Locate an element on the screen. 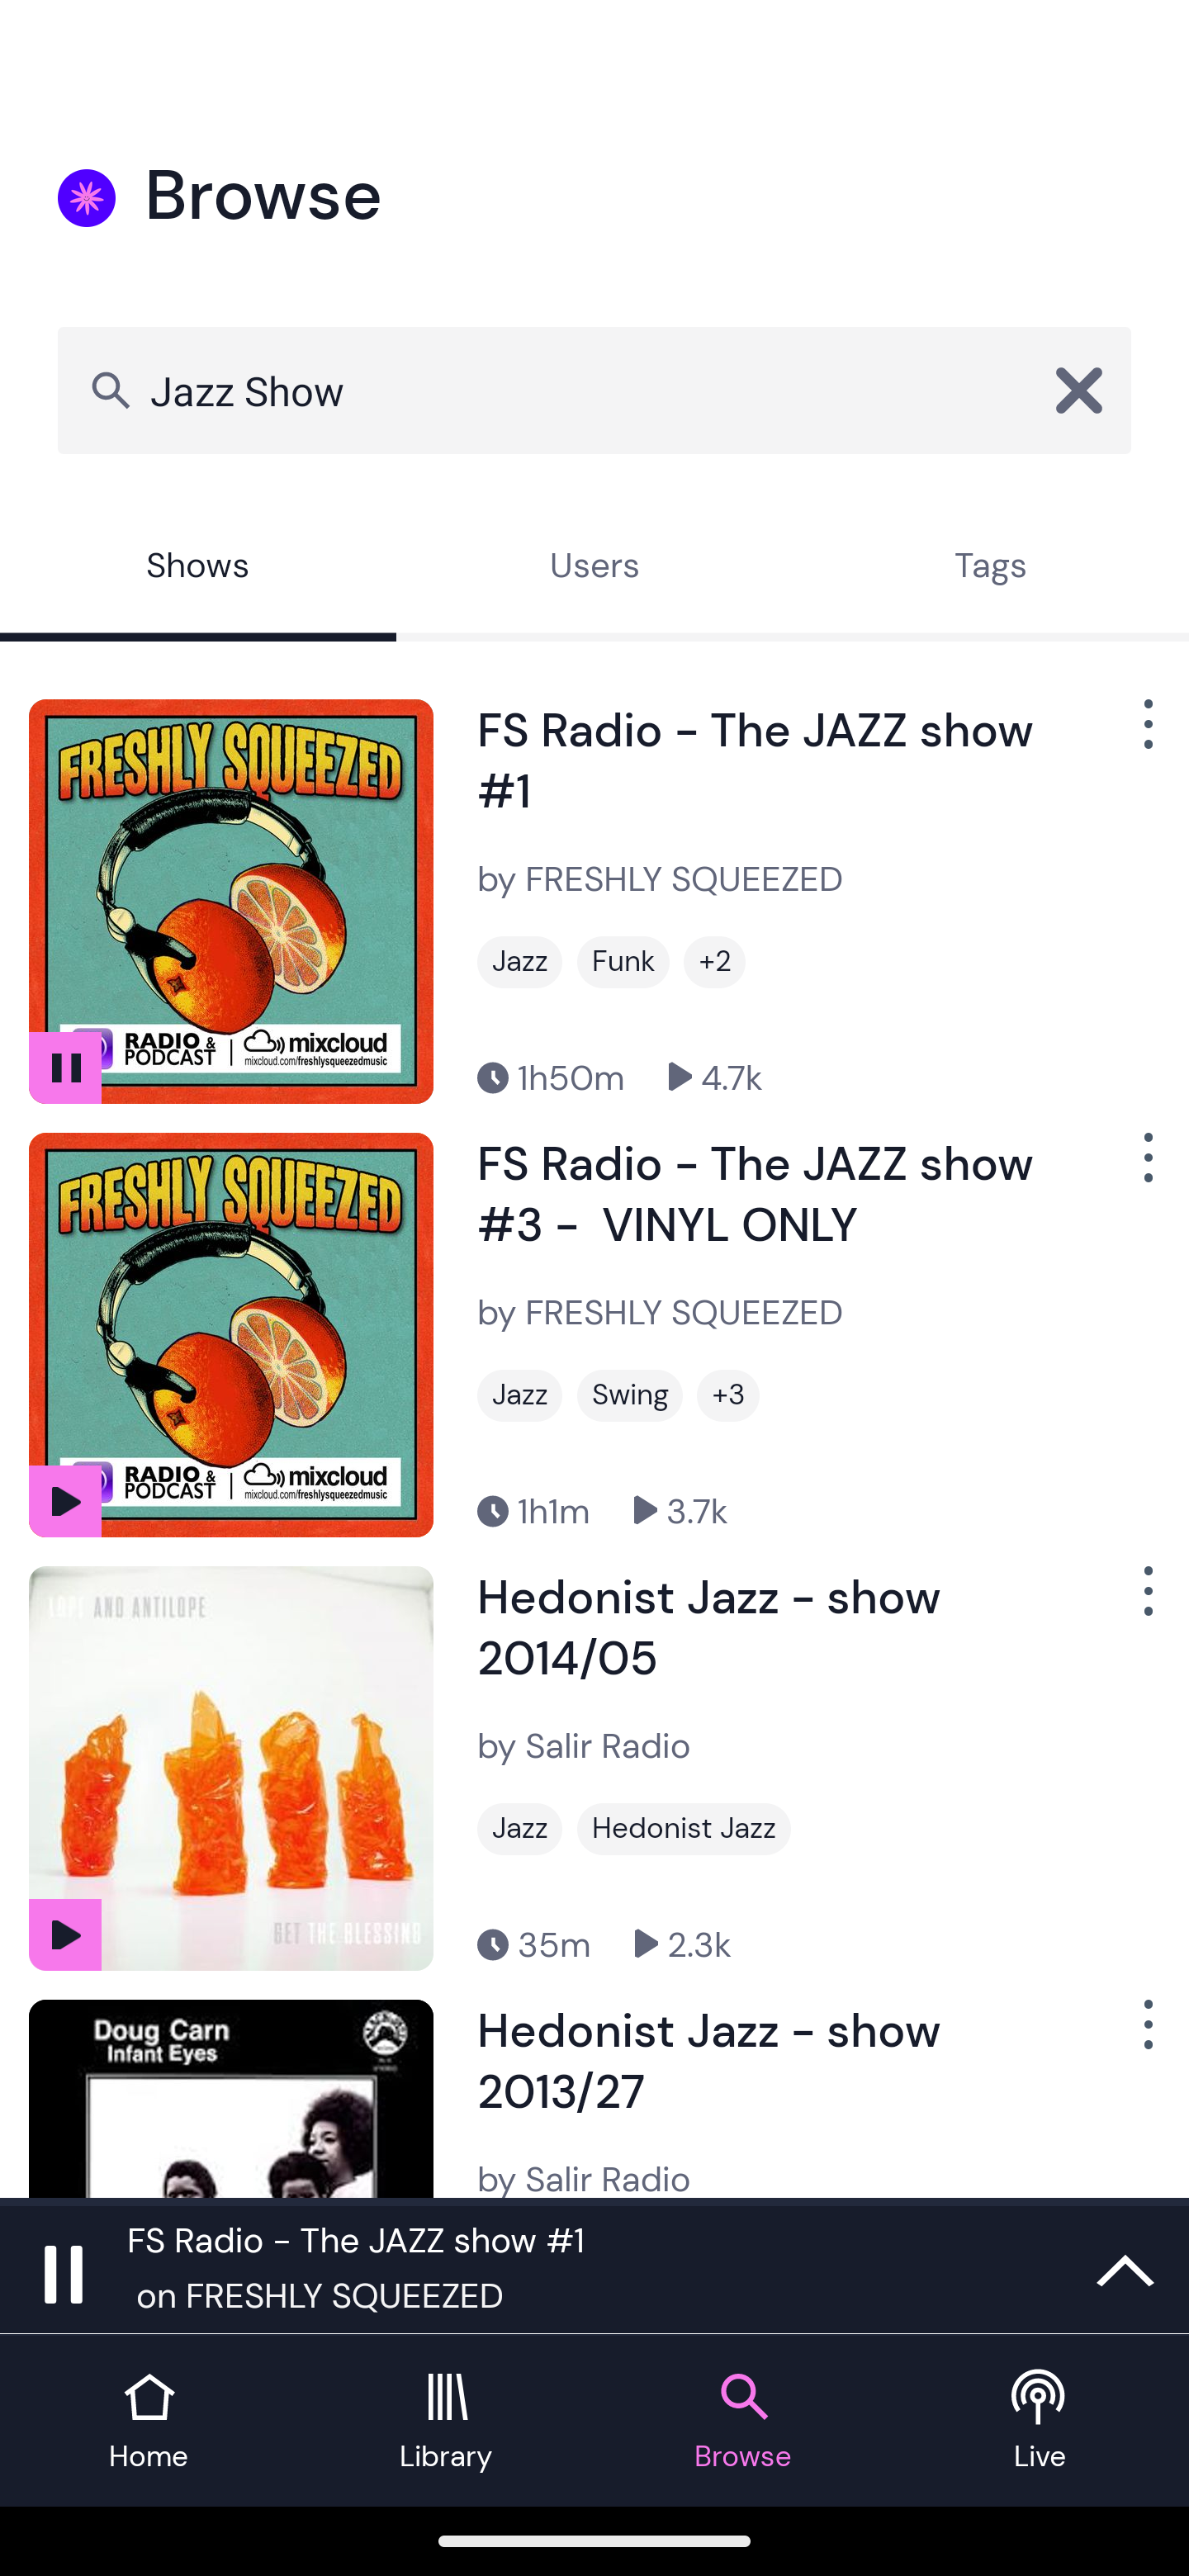 Image resolution: width=1189 pixels, height=2576 pixels. Browse tab Browse is located at coordinates (743, 2421).